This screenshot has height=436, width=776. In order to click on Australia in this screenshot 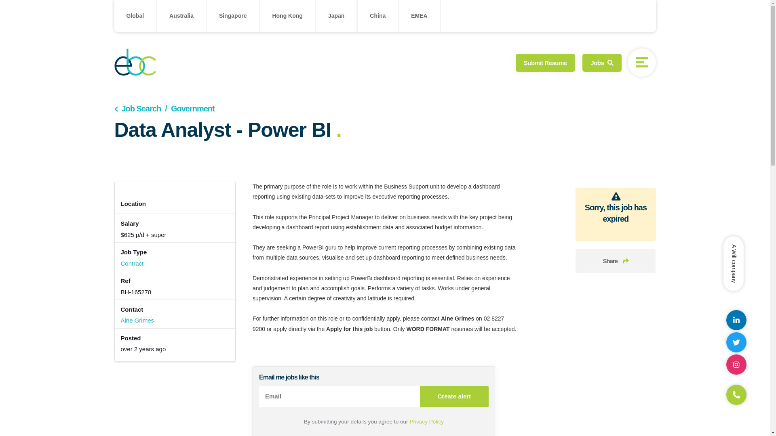, I will do `click(181, 16)`.